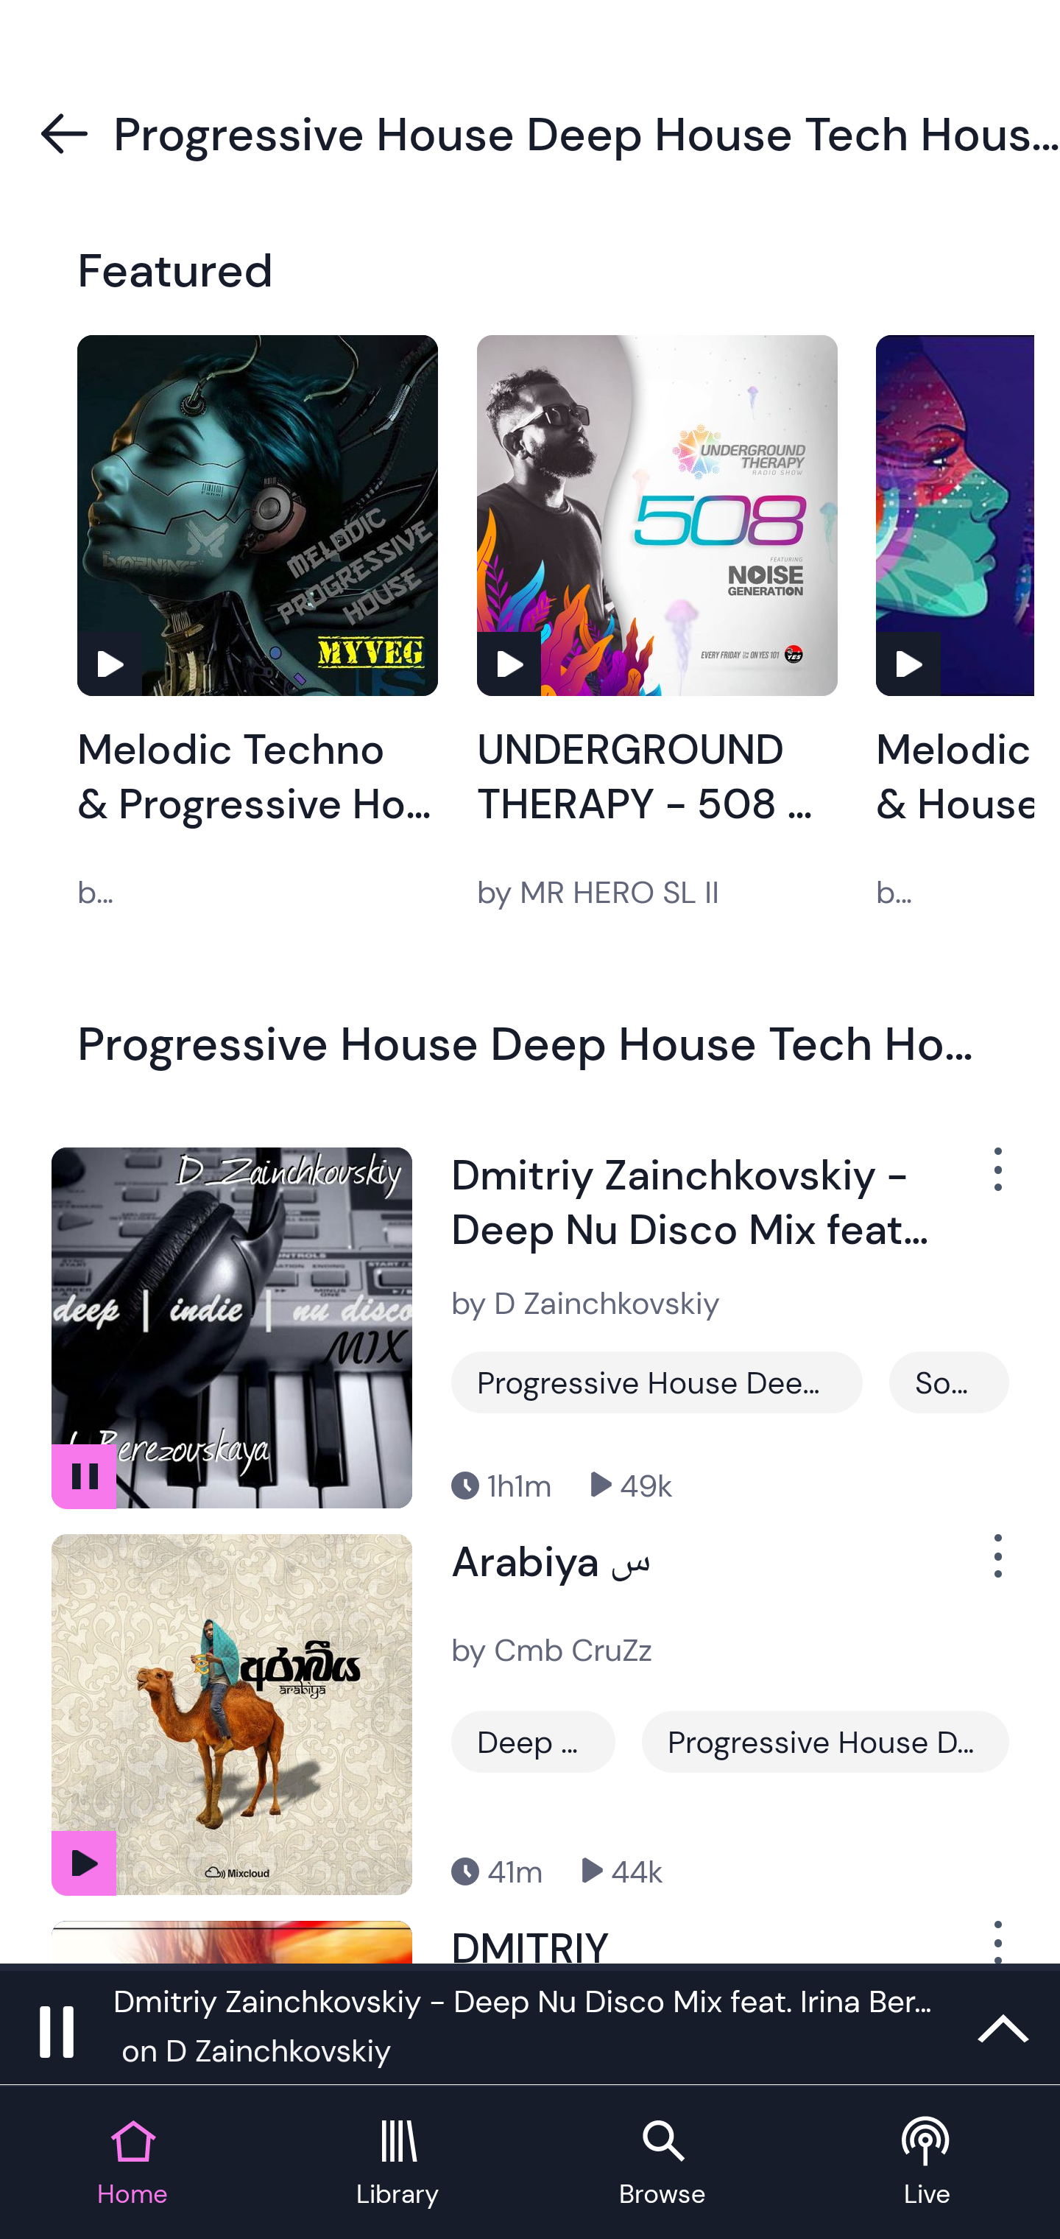 Image resolution: width=1060 pixels, height=2239 pixels. Describe the element at coordinates (397, 2164) in the screenshot. I see `Library tab Library` at that location.